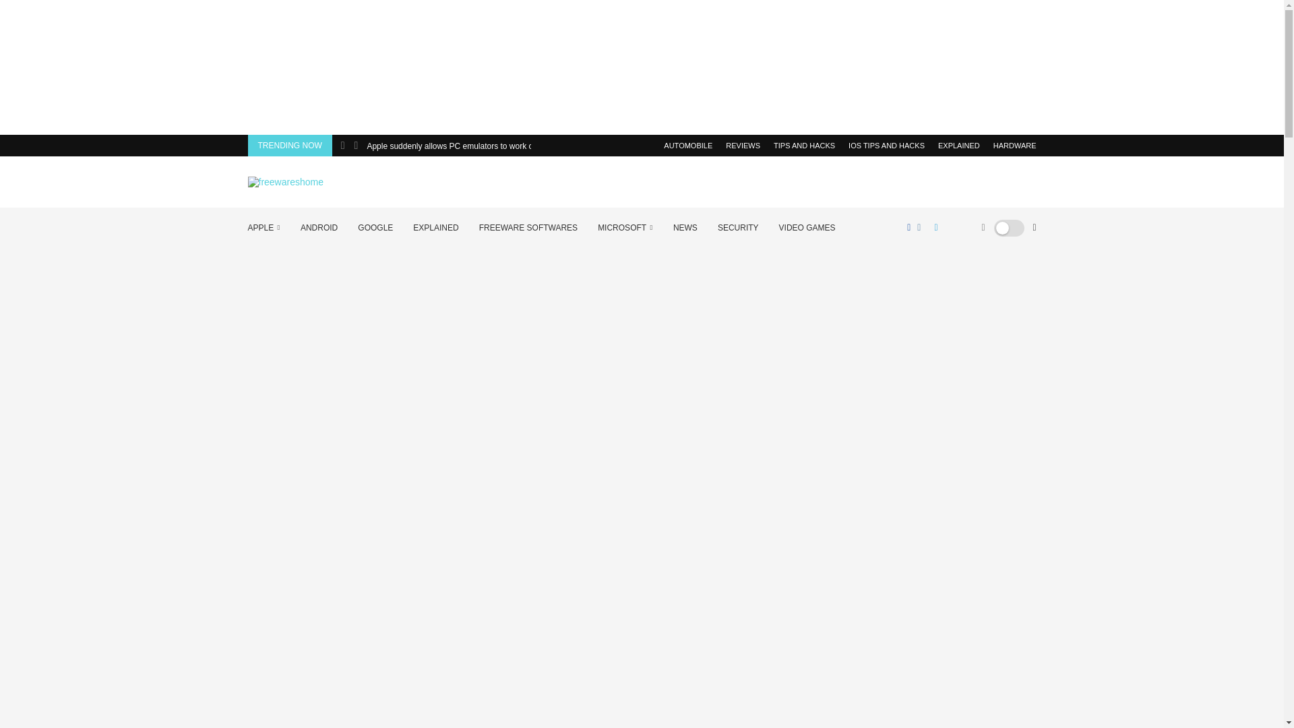  Describe the element at coordinates (435, 228) in the screenshot. I see `EXPLAINED` at that location.